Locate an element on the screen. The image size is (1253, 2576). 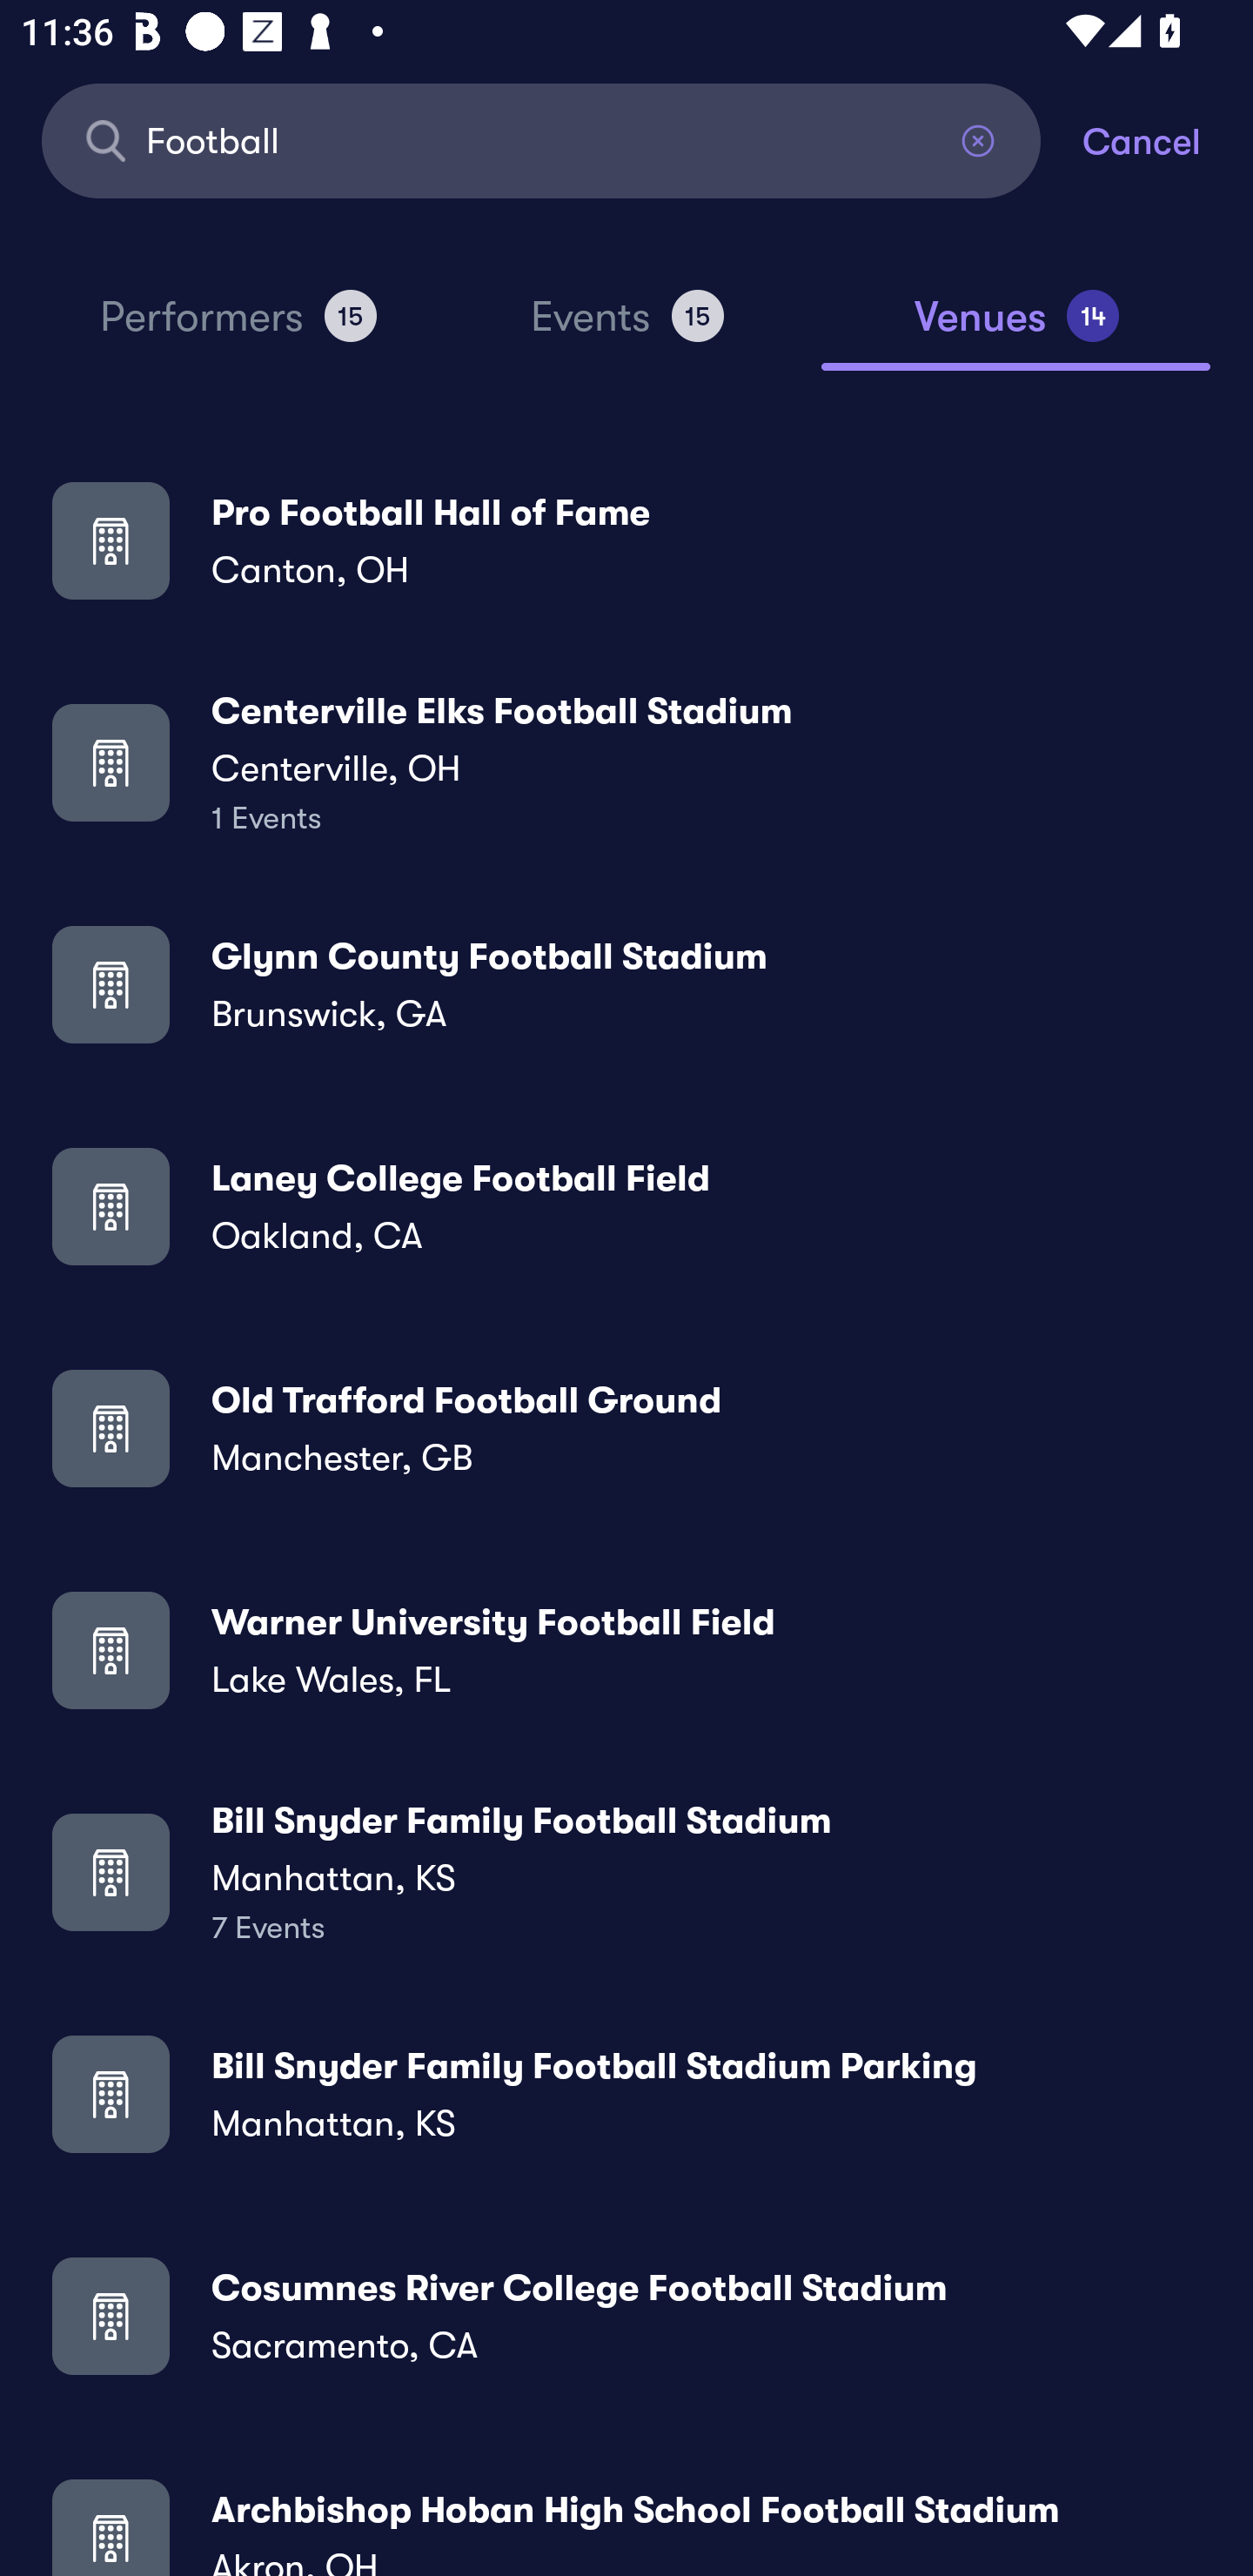
Warner University Football Field Lake Wales, FL is located at coordinates (626, 1650).